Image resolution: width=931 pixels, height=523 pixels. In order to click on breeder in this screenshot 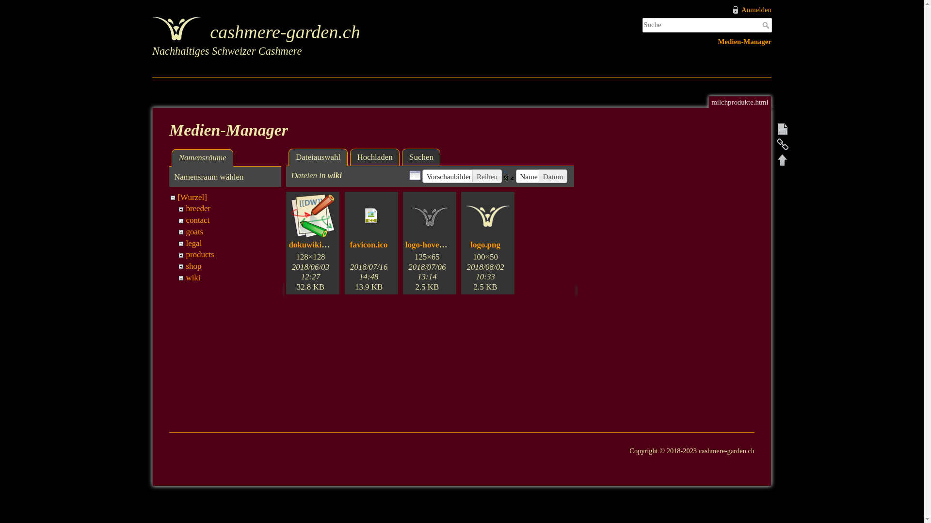, I will do `click(198, 208)`.